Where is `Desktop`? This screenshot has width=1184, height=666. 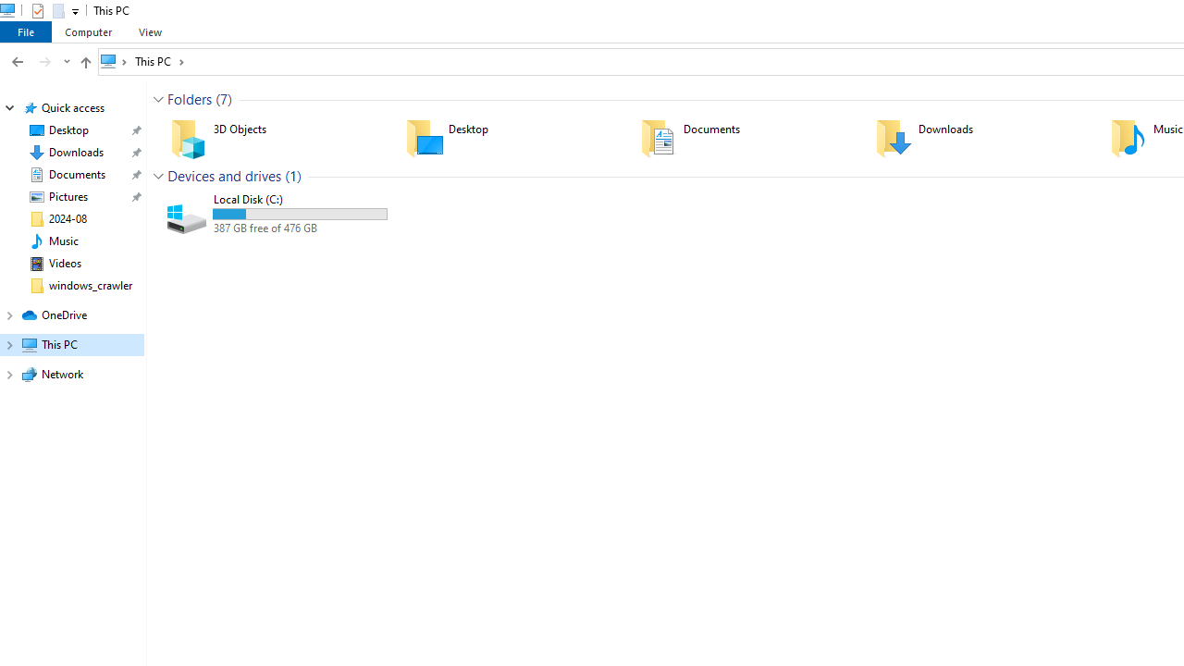 Desktop is located at coordinates (511, 137).